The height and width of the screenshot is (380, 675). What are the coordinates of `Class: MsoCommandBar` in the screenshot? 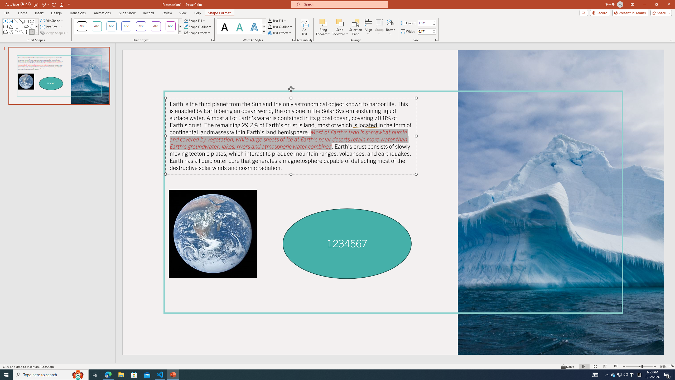 It's located at (337, 366).